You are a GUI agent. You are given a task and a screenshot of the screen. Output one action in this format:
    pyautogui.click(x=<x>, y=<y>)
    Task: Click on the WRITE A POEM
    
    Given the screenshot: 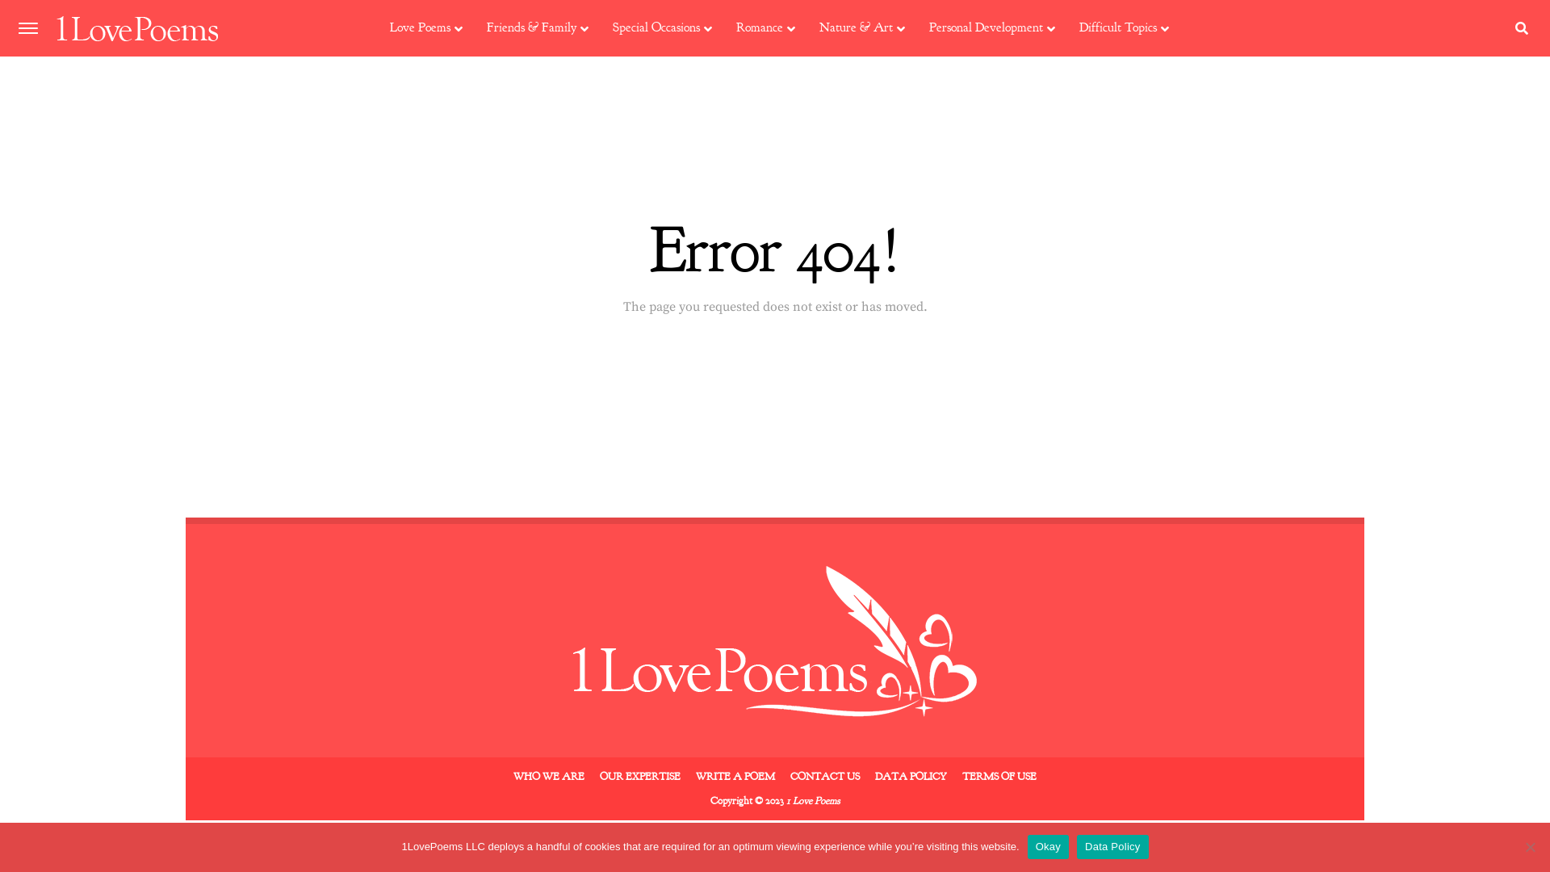 What is the action you would take?
    pyautogui.click(x=735, y=777)
    